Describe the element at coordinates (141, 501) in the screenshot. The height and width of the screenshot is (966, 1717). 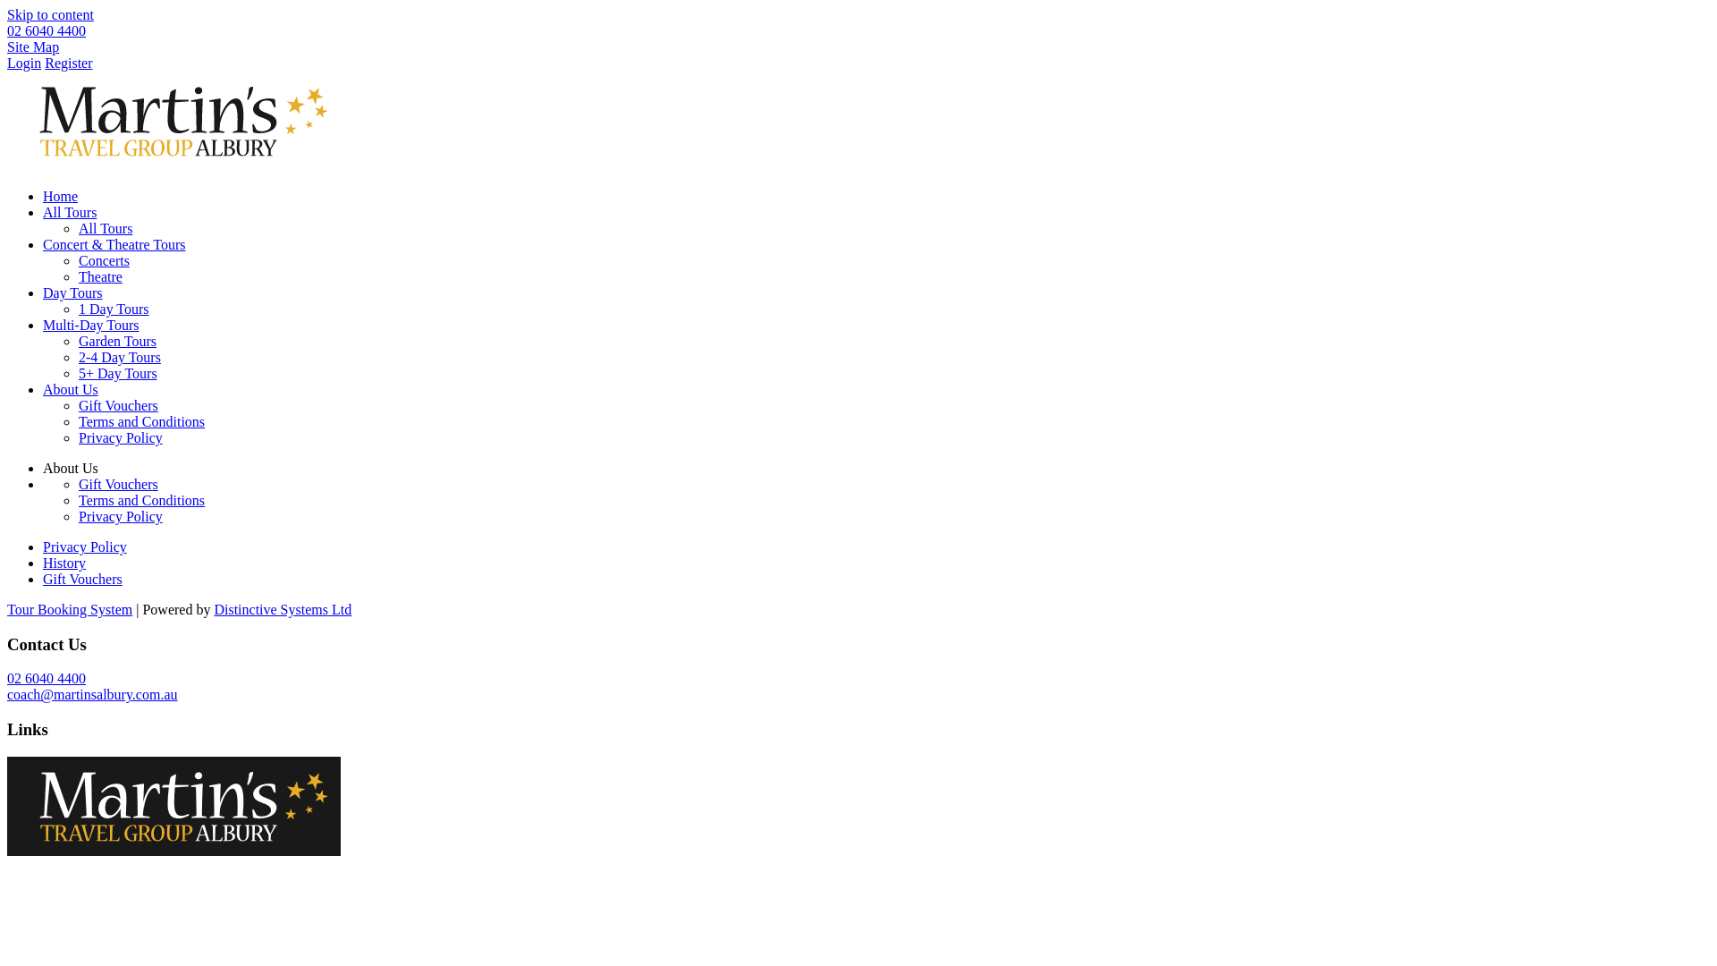
I see `Terms and Conditions` at that location.